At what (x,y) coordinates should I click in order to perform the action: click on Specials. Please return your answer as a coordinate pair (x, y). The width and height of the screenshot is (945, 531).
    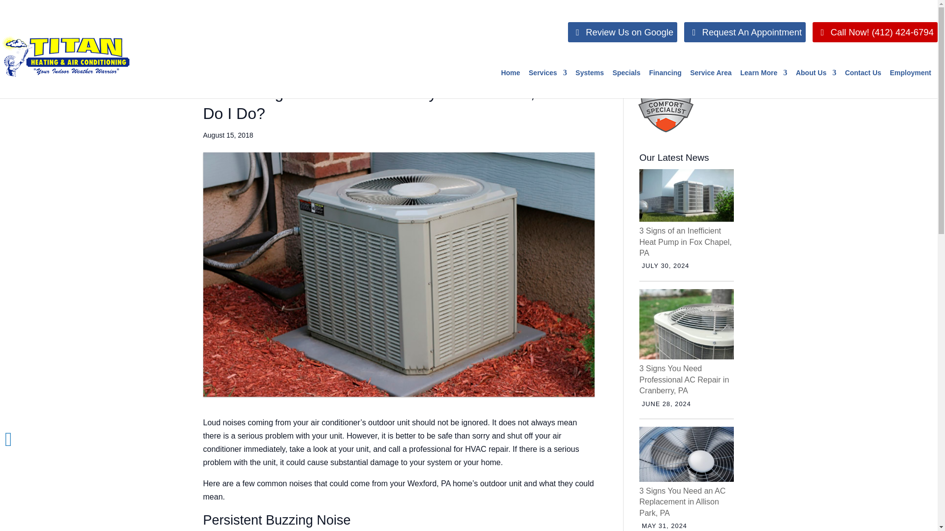
    Looking at the image, I should click on (626, 84).